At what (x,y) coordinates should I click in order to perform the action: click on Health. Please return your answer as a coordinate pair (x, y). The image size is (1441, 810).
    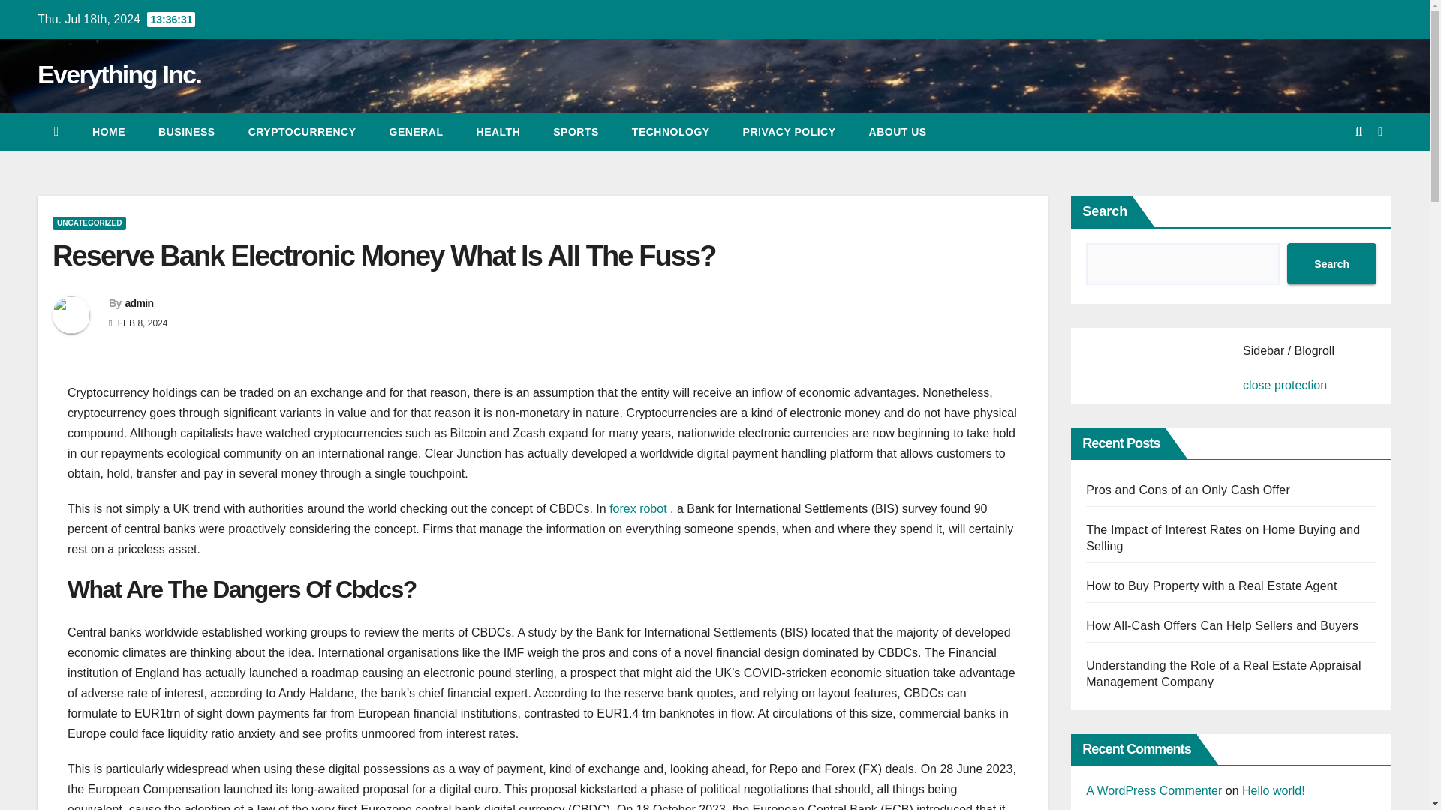
    Looking at the image, I should click on (498, 132).